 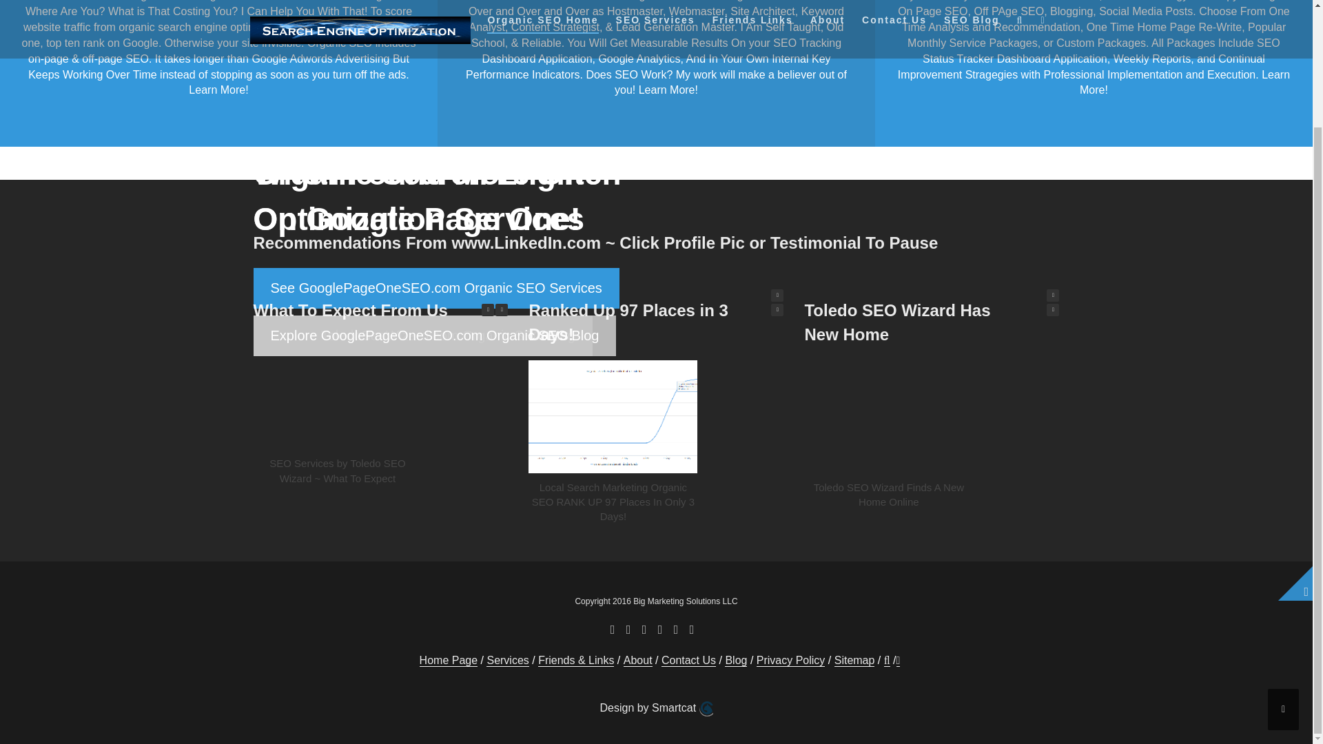 What do you see at coordinates (487, 310) in the screenshot?
I see `Previous` at bounding box center [487, 310].